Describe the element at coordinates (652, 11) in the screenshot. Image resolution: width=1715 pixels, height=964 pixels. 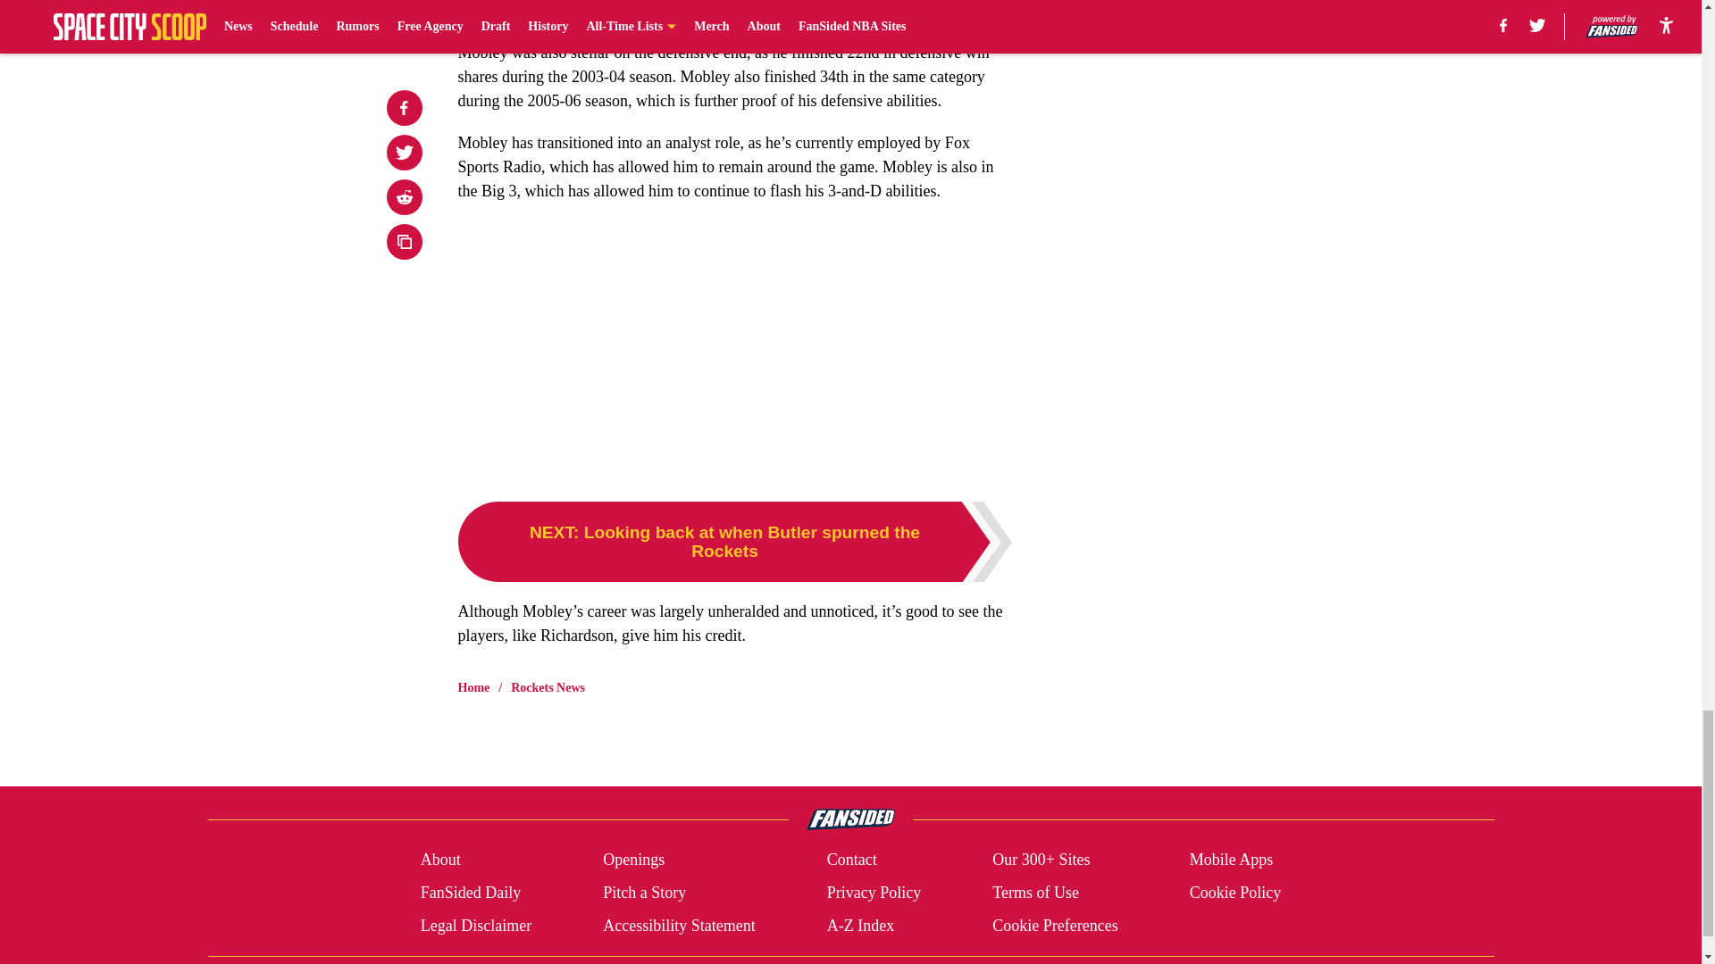
I see `one of the most difficult players to defend` at that location.